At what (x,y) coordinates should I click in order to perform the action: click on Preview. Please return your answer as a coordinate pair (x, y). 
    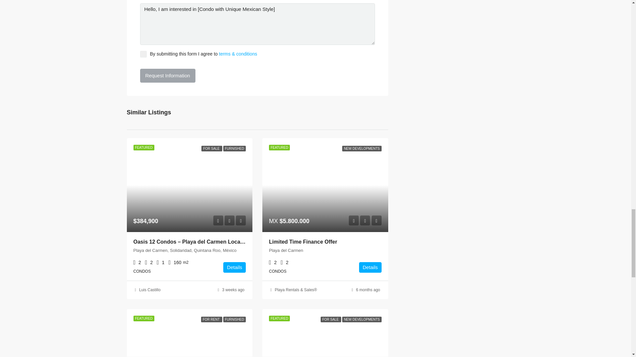
    Looking at the image, I should click on (353, 220).